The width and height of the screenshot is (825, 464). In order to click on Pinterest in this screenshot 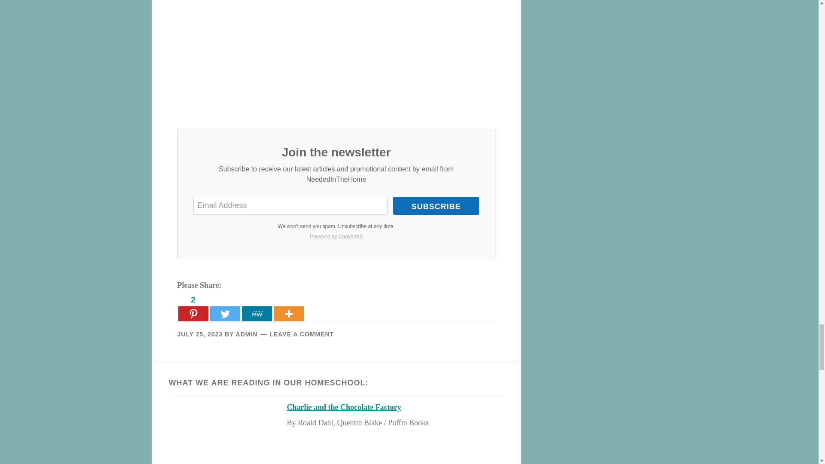, I will do `click(192, 307)`.